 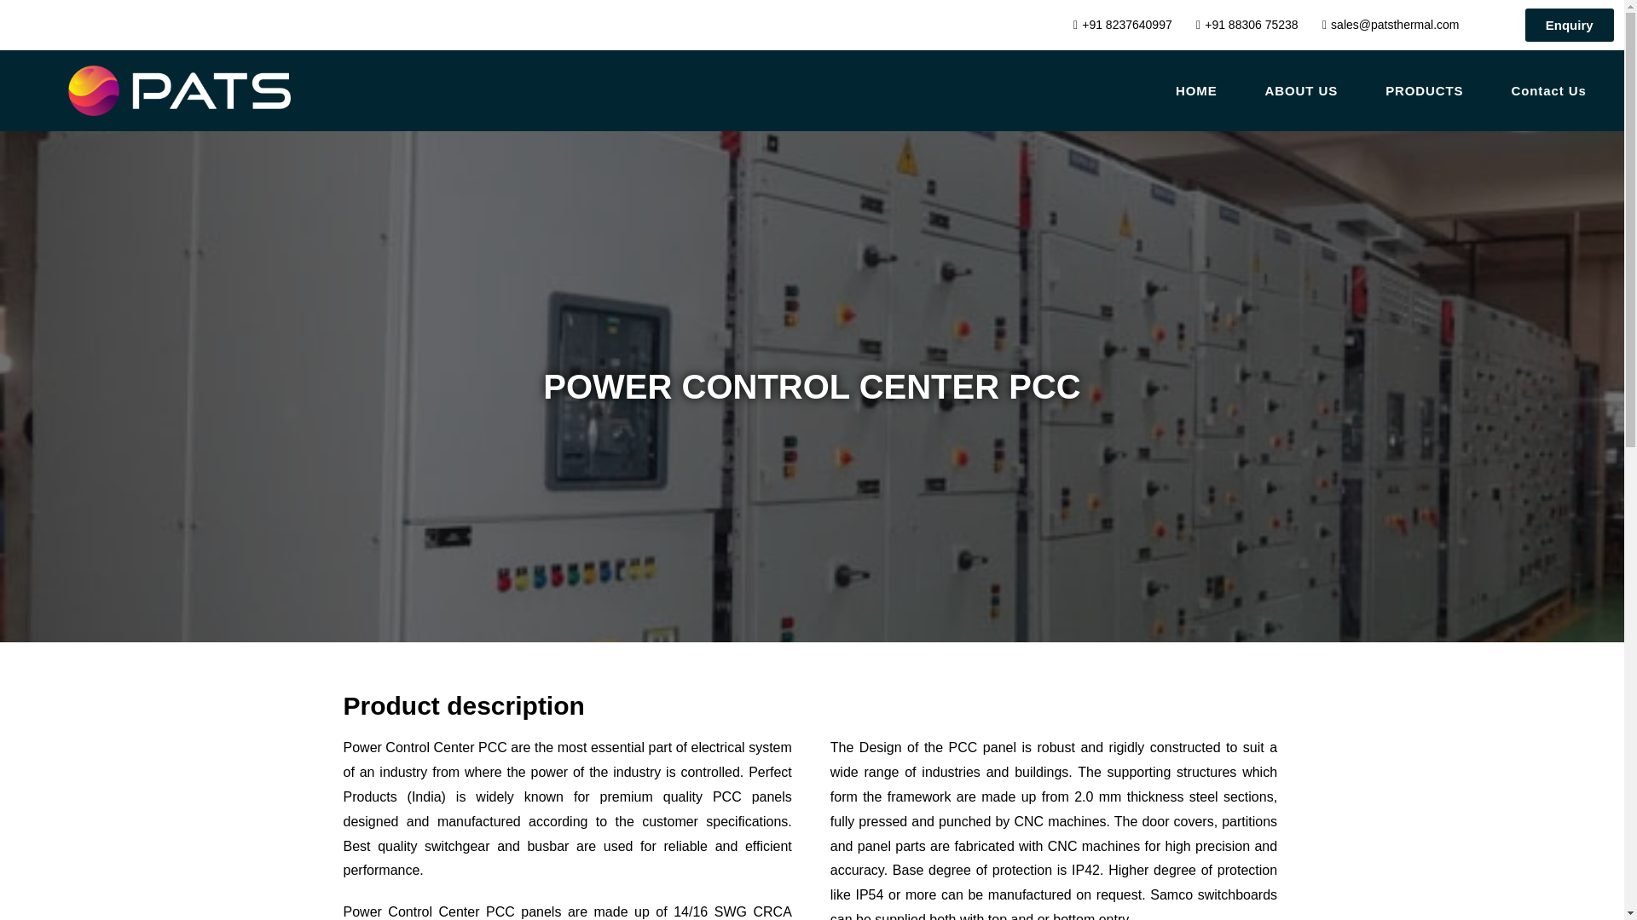 What do you see at coordinates (1301, 90) in the screenshot?
I see `ABOUT US` at bounding box center [1301, 90].